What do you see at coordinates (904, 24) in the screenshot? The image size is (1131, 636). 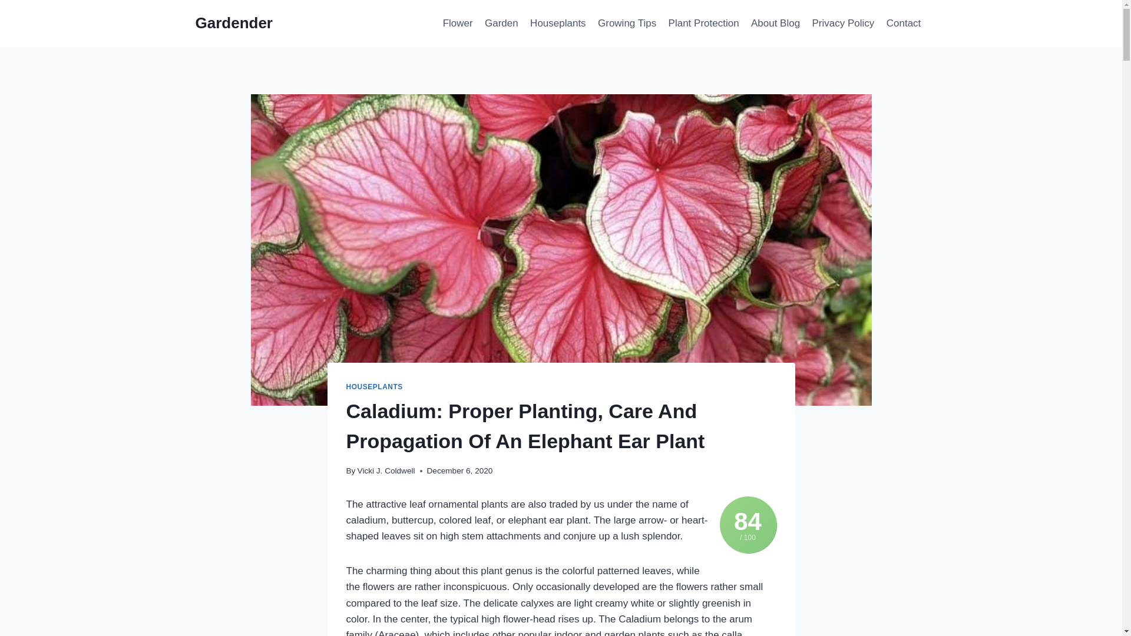 I see `Contact` at bounding box center [904, 24].